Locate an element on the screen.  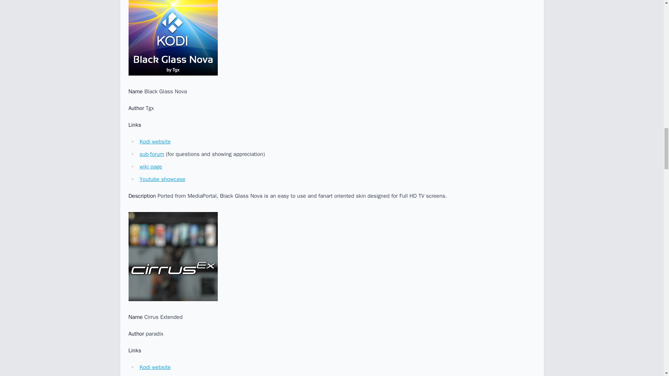
sub-forum is located at coordinates (151, 154).